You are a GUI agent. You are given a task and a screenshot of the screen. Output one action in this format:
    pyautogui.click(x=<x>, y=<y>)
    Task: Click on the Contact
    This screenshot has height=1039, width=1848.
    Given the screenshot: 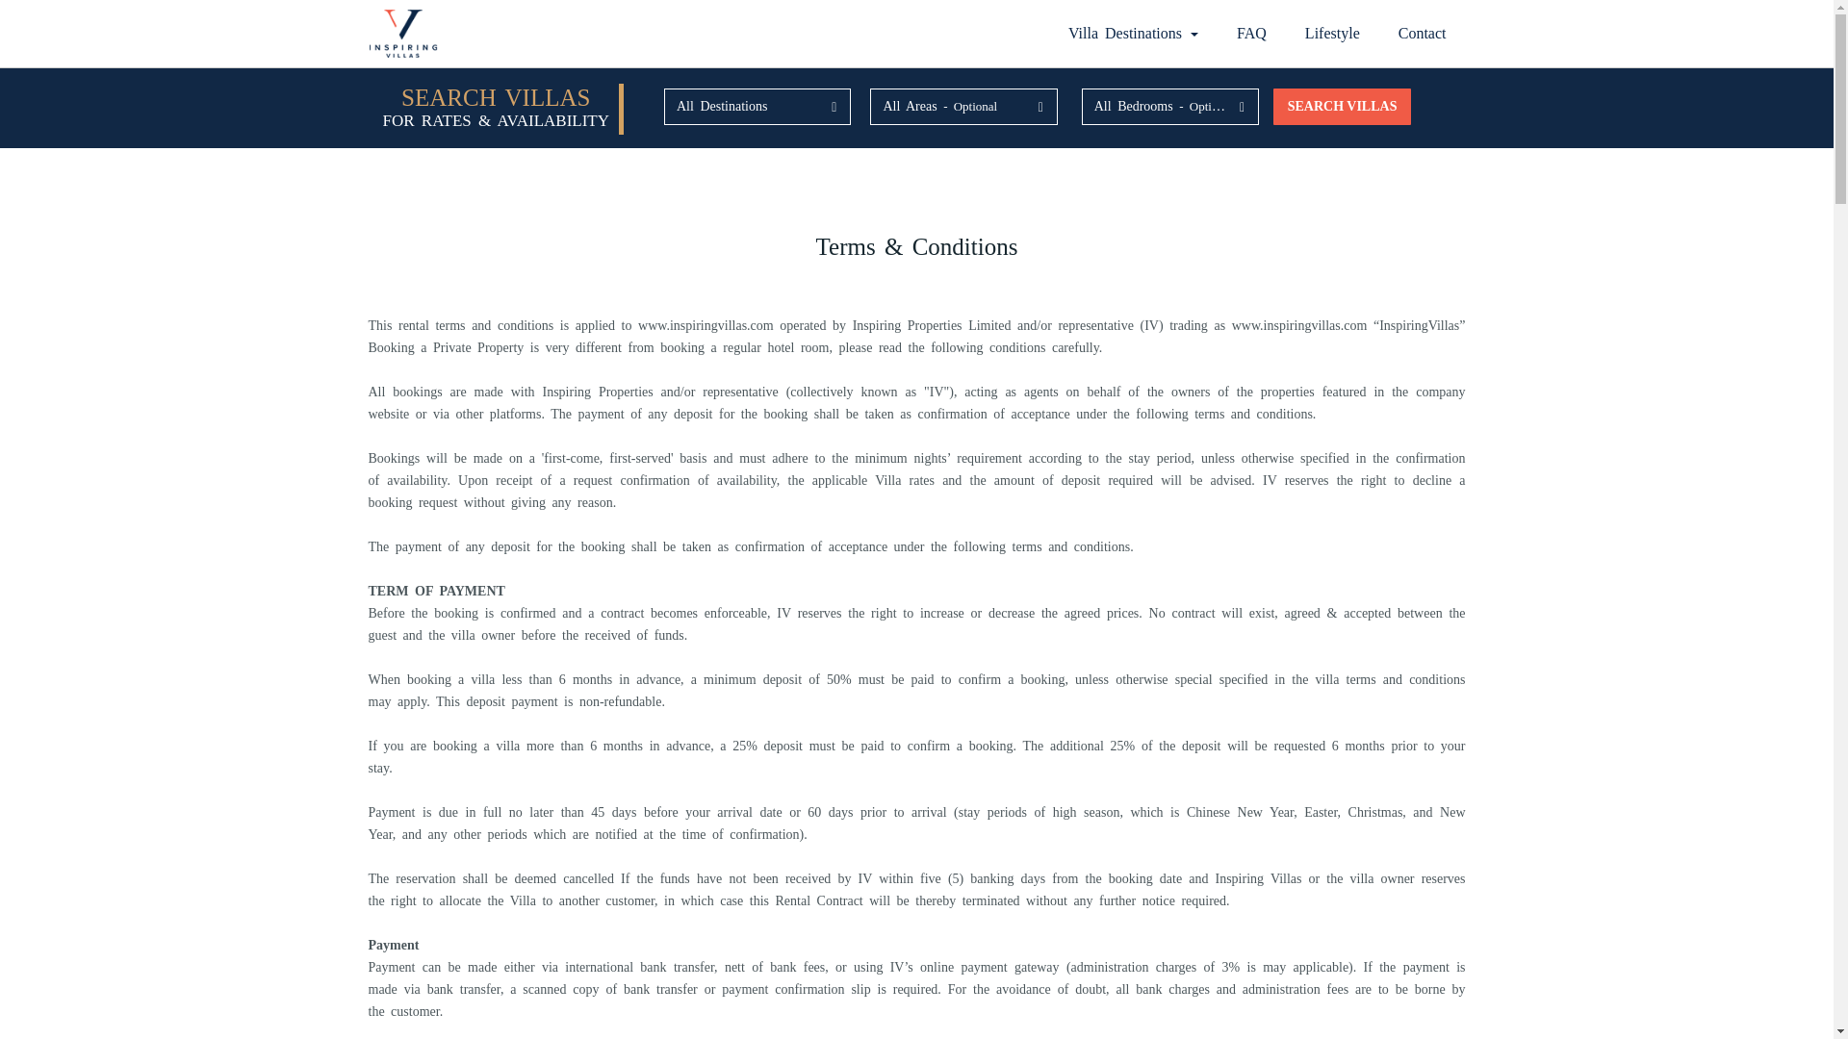 What is the action you would take?
    pyautogui.click(x=1422, y=34)
    